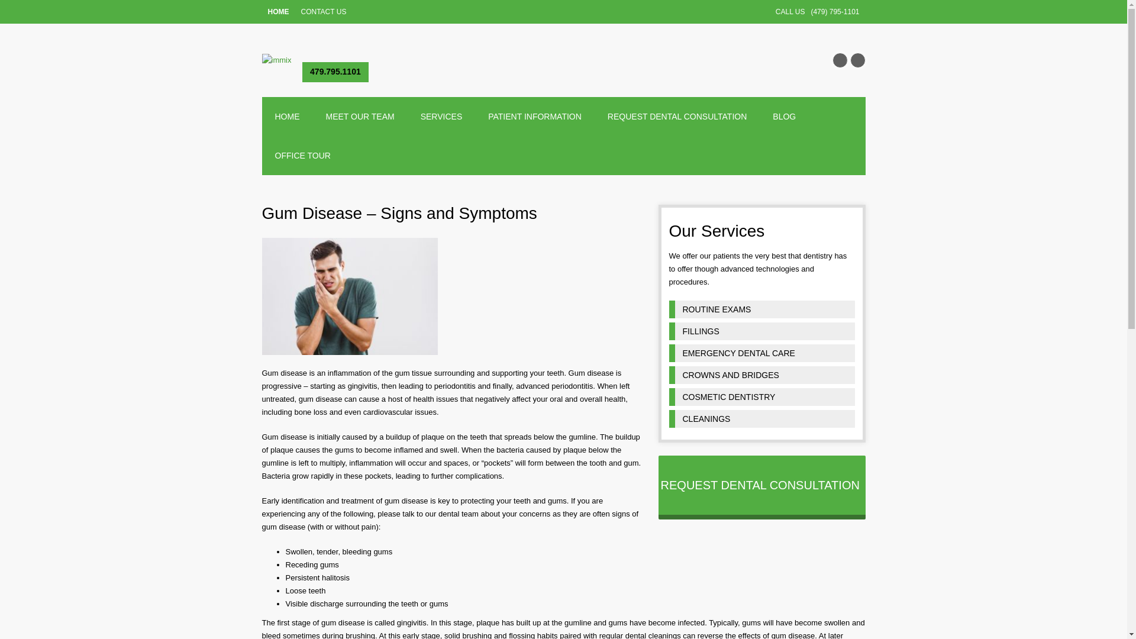 The image size is (1136, 639). What do you see at coordinates (441, 117) in the screenshot?
I see `SERVICES` at bounding box center [441, 117].